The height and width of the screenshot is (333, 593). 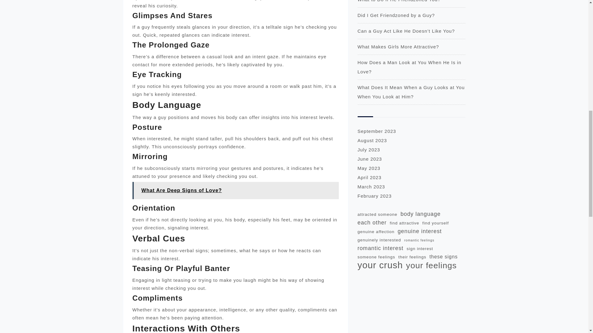 I want to click on Permalink to Did I Get Friendzoned by a Guy?, so click(x=396, y=15).